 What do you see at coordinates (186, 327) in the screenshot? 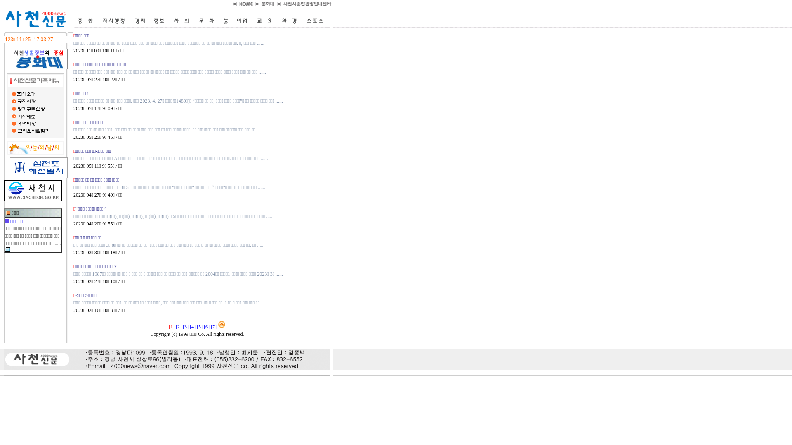
I see `[3]` at bounding box center [186, 327].